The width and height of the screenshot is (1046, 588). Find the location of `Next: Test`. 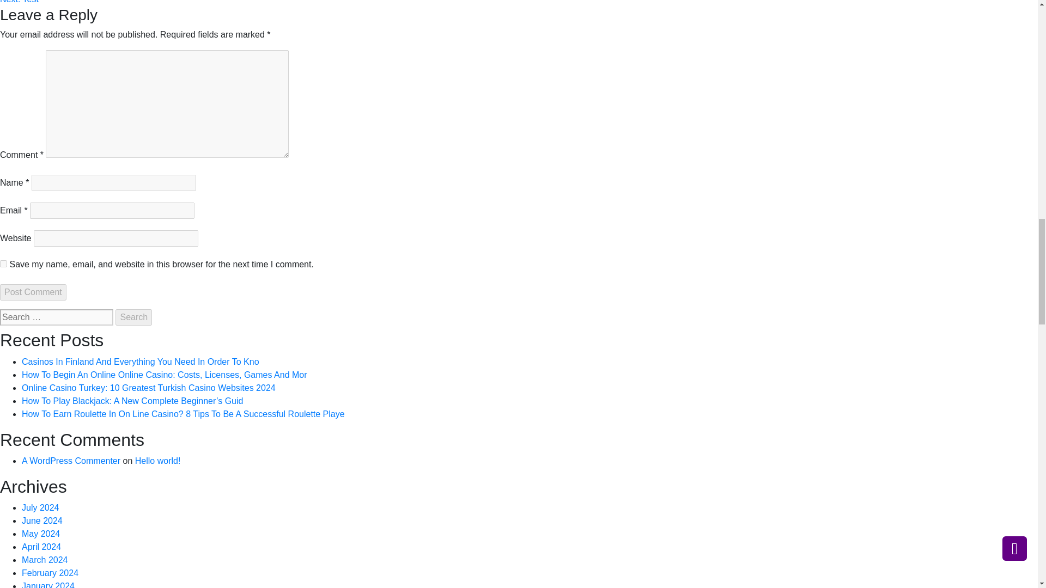

Next: Test is located at coordinates (20, 2).